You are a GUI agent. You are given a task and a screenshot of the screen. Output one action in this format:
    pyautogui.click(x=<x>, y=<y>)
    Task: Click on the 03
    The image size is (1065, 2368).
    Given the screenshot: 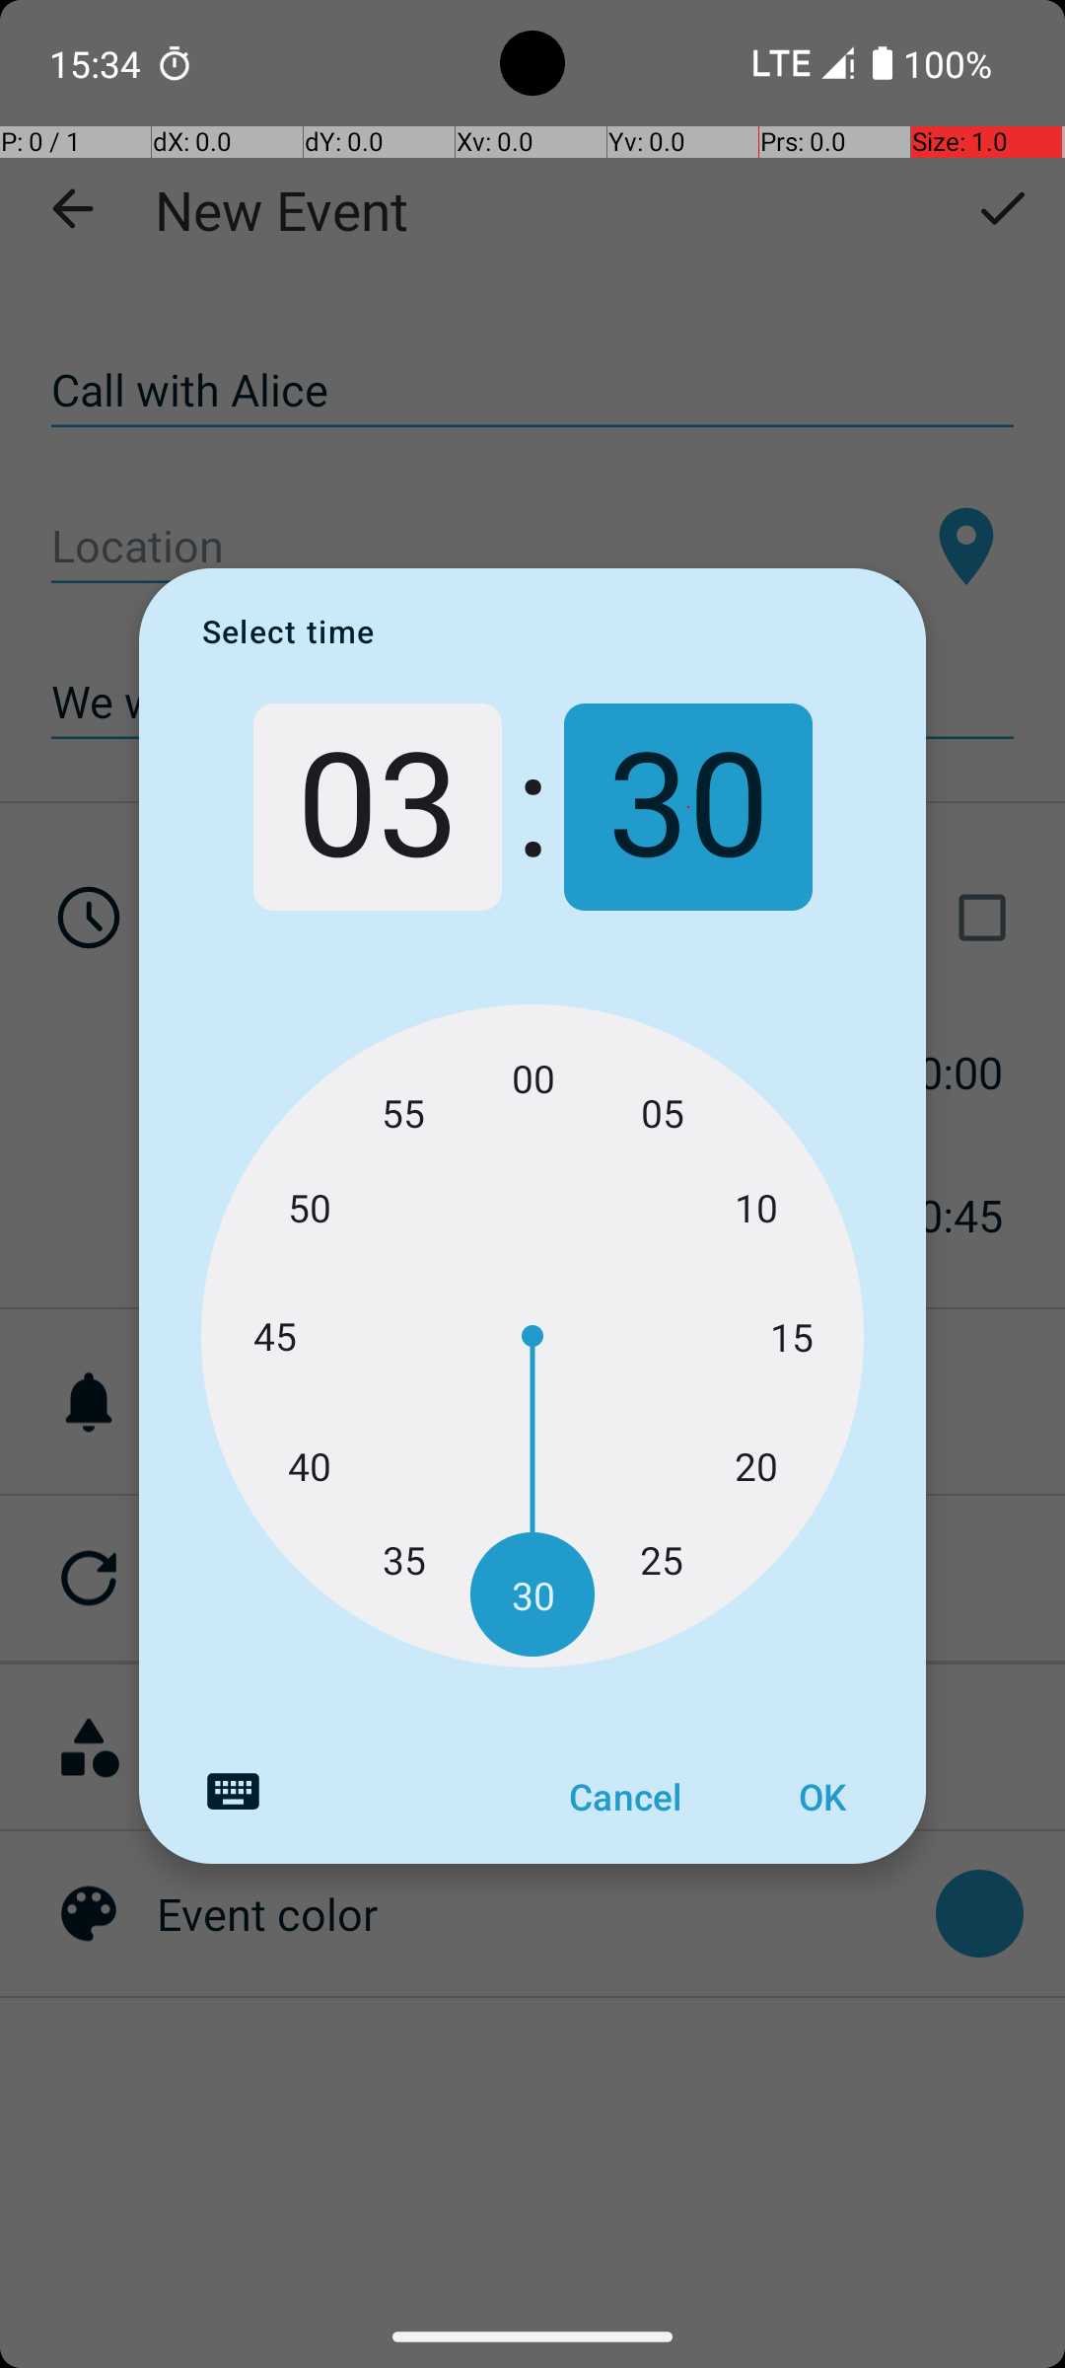 What is the action you would take?
    pyautogui.click(x=377, y=807)
    